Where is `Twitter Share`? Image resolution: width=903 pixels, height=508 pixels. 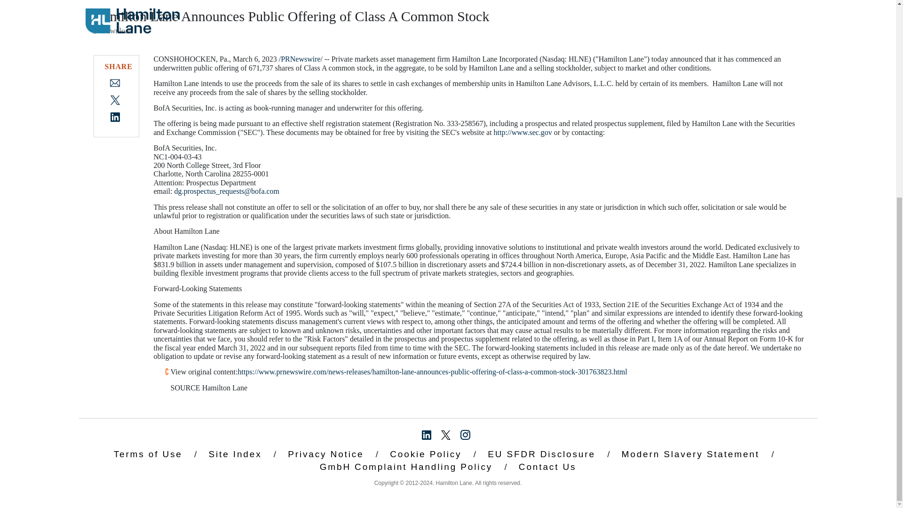 Twitter Share is located at coordinates (115, 100).